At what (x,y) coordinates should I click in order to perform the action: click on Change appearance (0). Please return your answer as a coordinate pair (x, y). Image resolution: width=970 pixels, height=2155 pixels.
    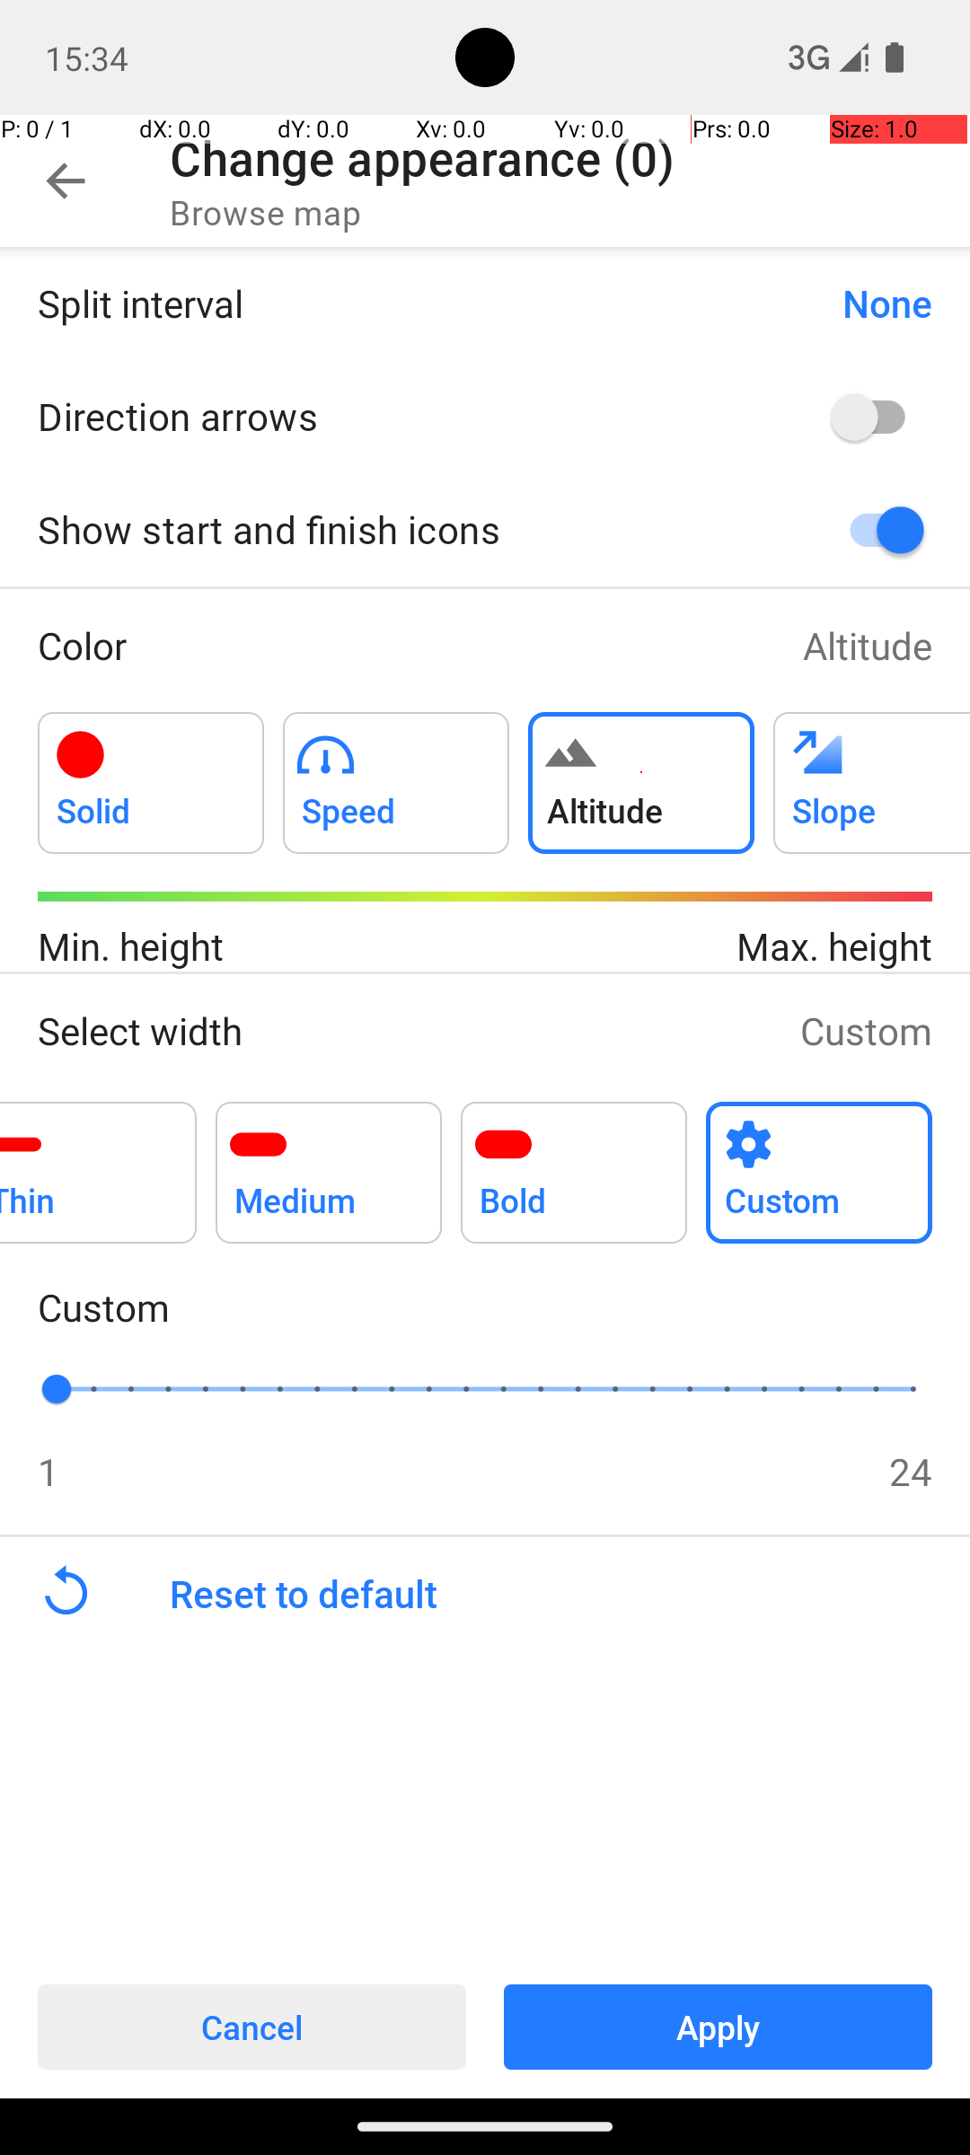
    Looking at the image, I should click on (422, 158).